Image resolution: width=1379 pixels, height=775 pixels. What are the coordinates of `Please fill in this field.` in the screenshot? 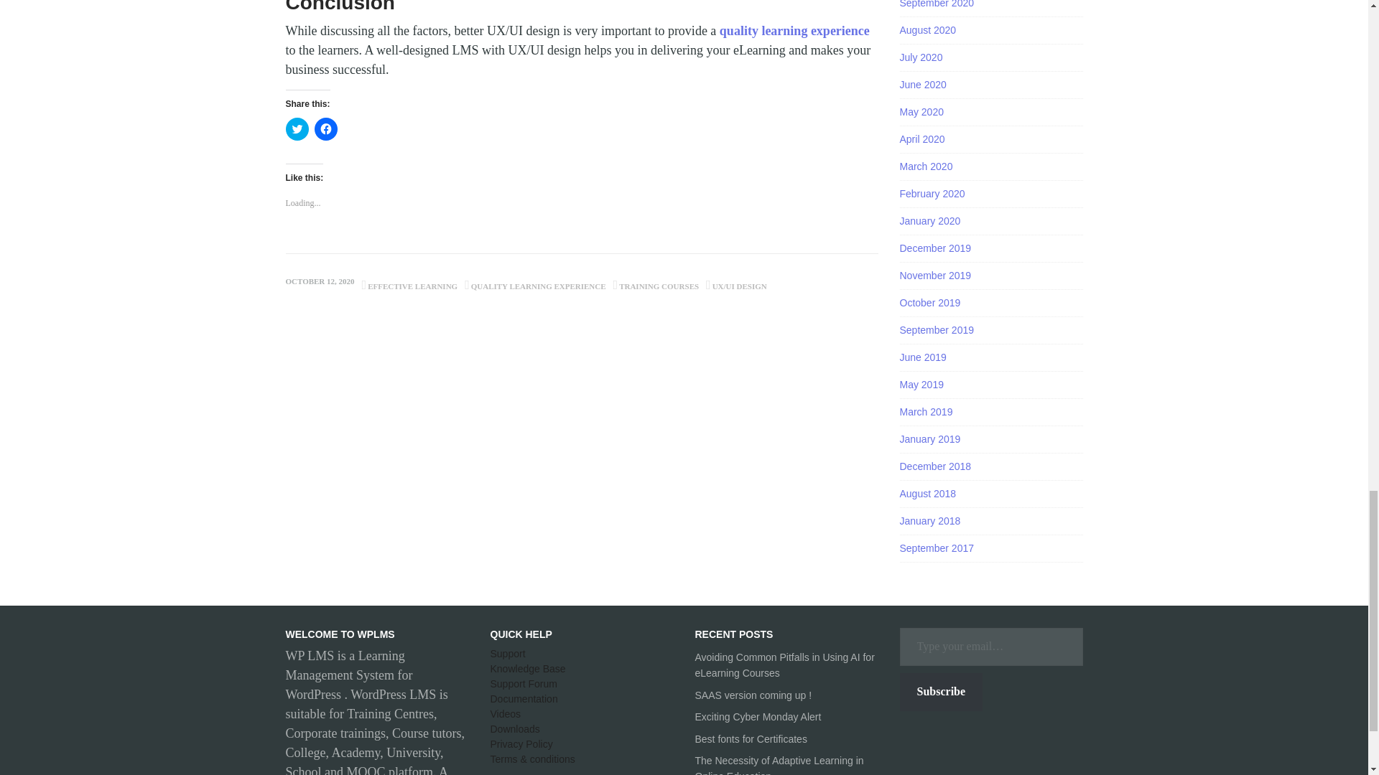 It's located at (990, 646).